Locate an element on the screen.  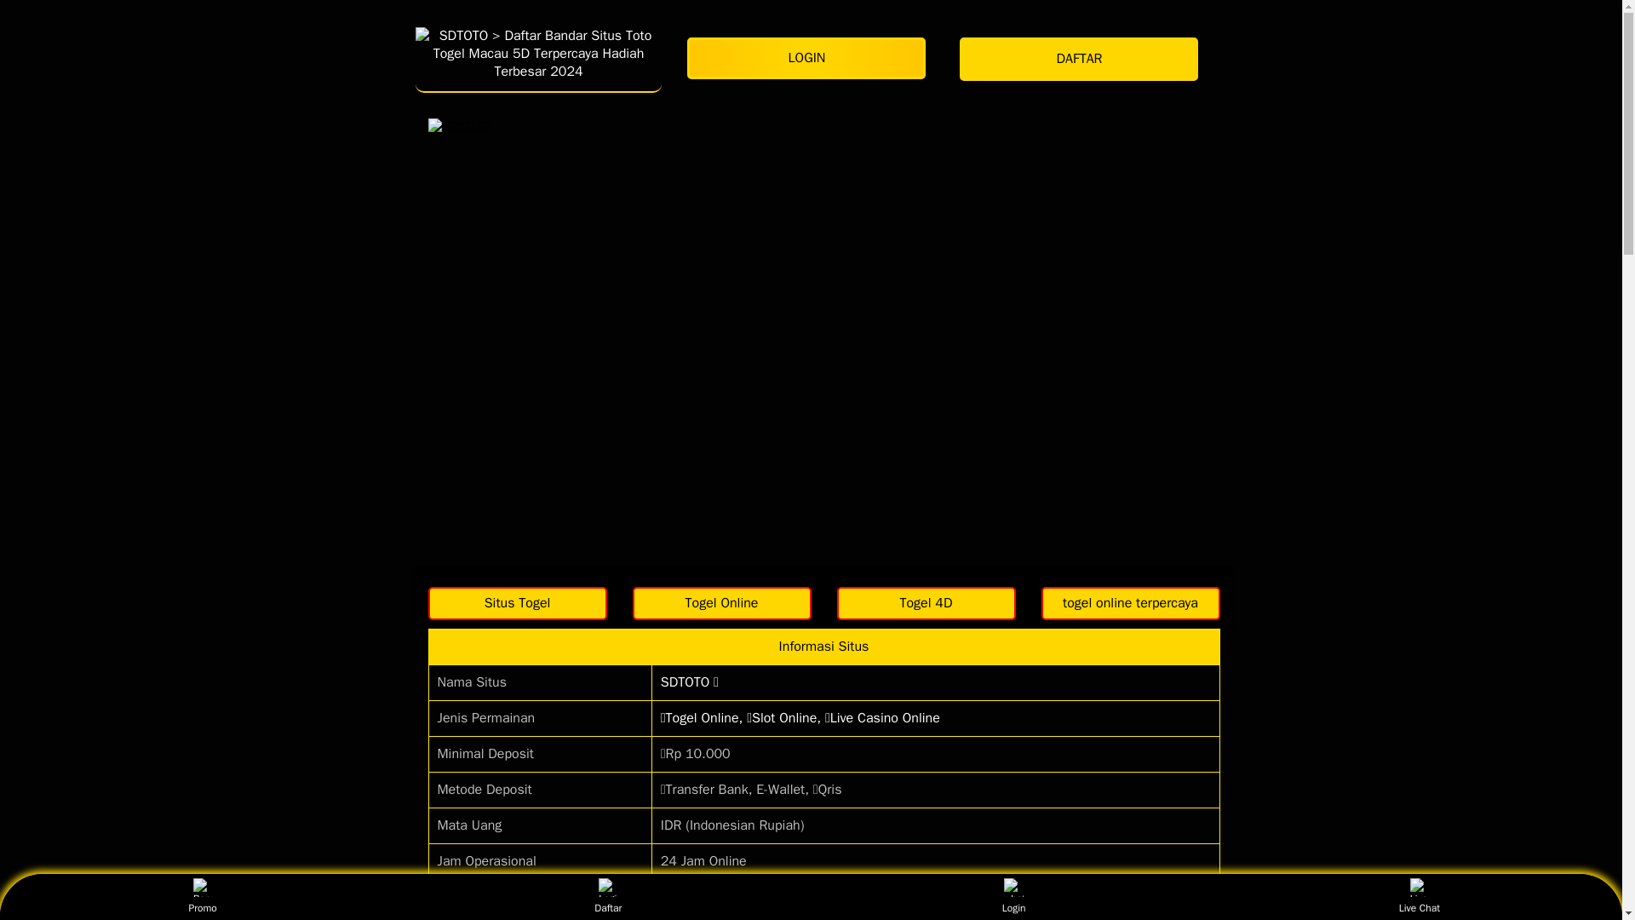
Togel Terpercaya is located at coordinates (925, 603).